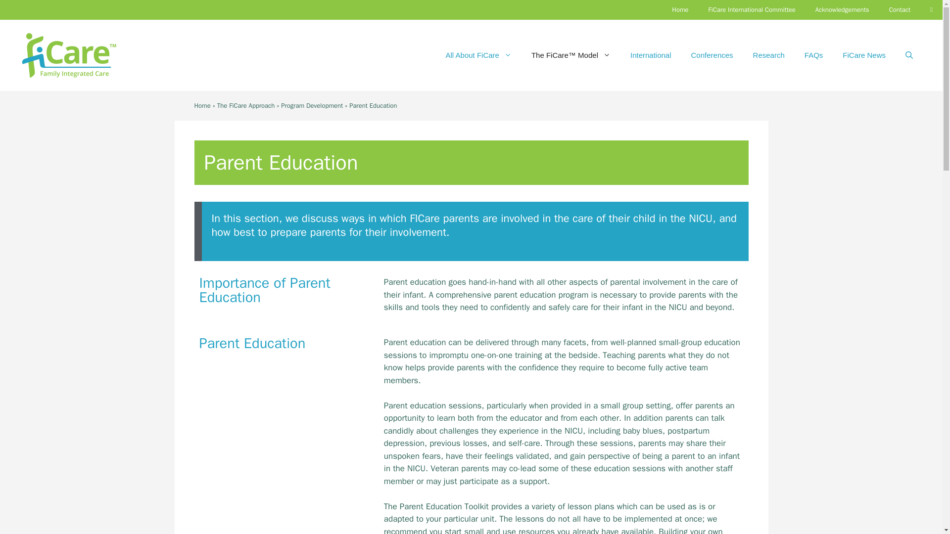  What do you see at coordinates (680, 10) in the screenshot?
I see `Home` at bounding box center [680, 10].